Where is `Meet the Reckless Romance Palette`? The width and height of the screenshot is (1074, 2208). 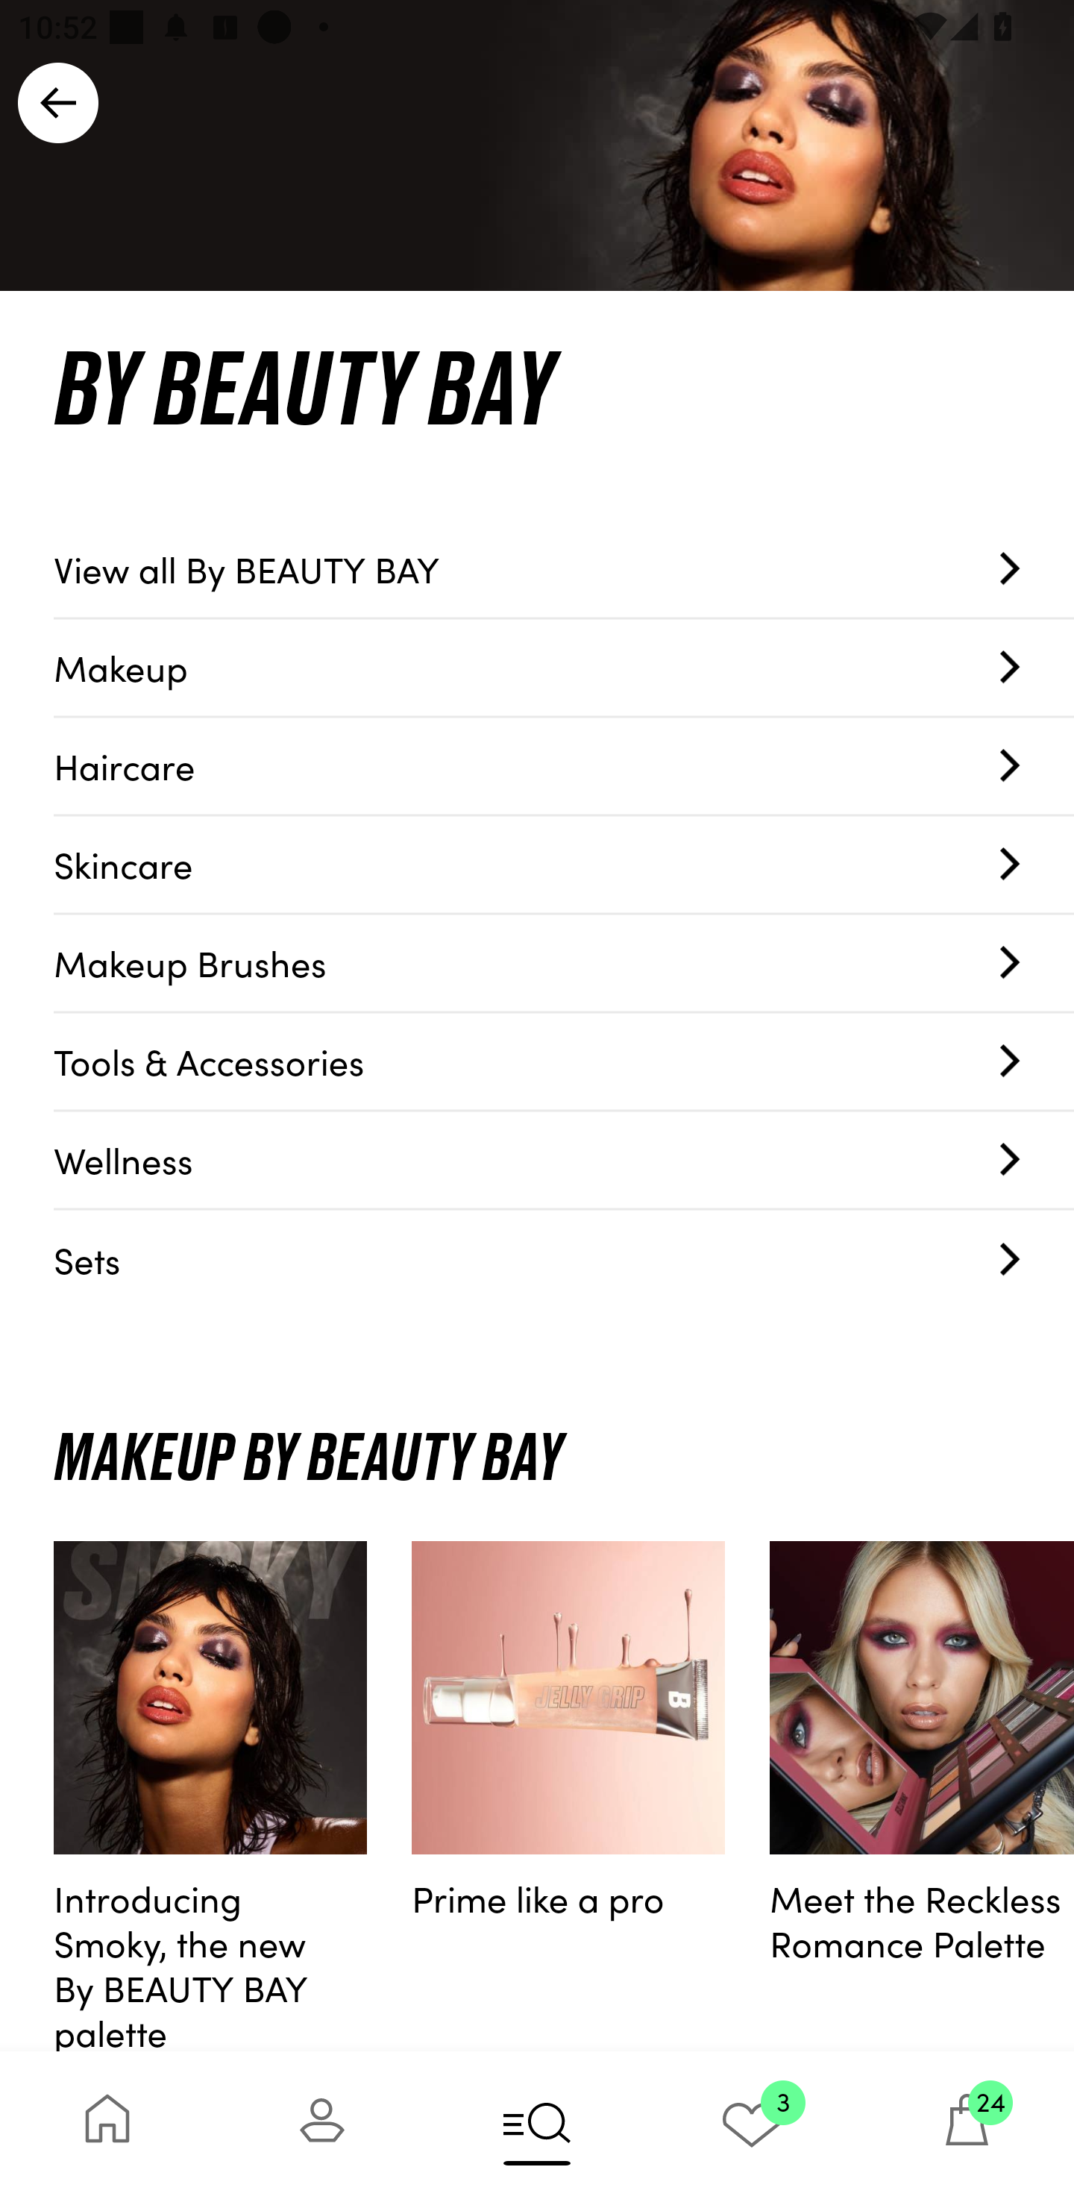
Meet the Reckless Romance Palette is located at coordinates (922, 1796).